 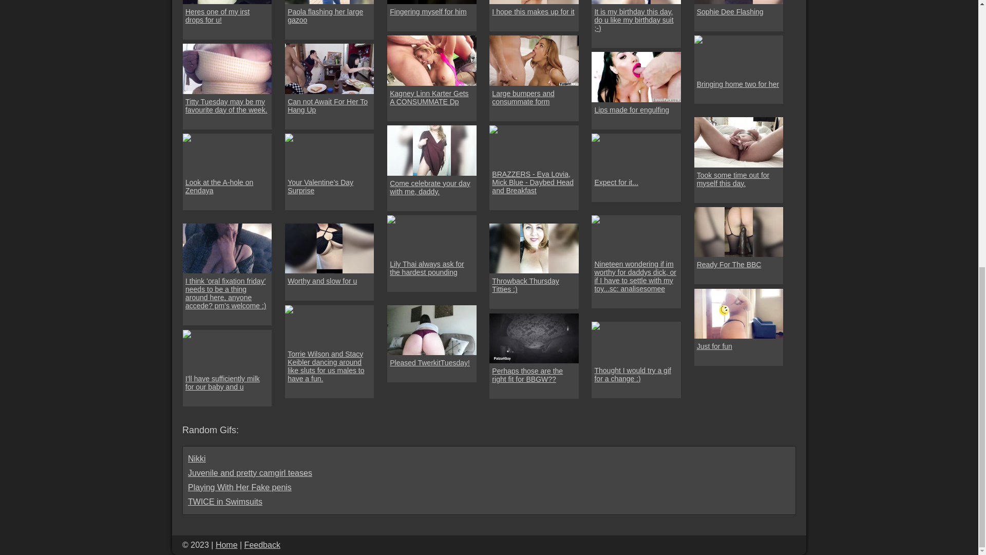 I want to click on I hope this makes up for it , so click(x=533, y=12).